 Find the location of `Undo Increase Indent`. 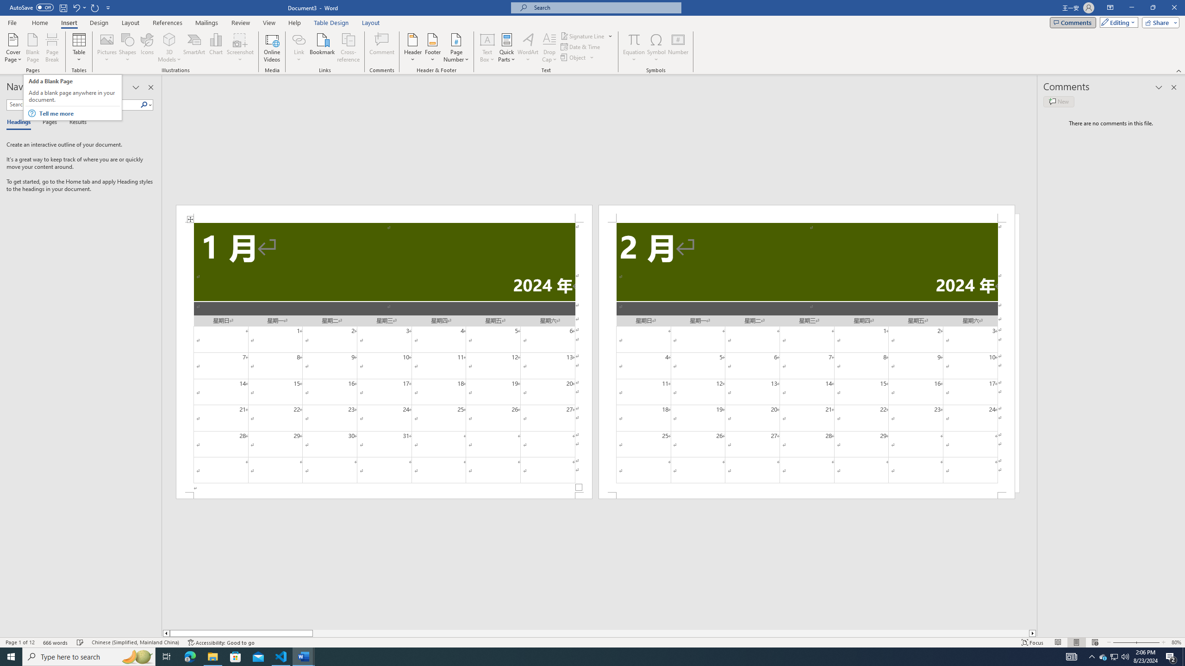

Undo Increase Indent is located at coordinates (76, 7).